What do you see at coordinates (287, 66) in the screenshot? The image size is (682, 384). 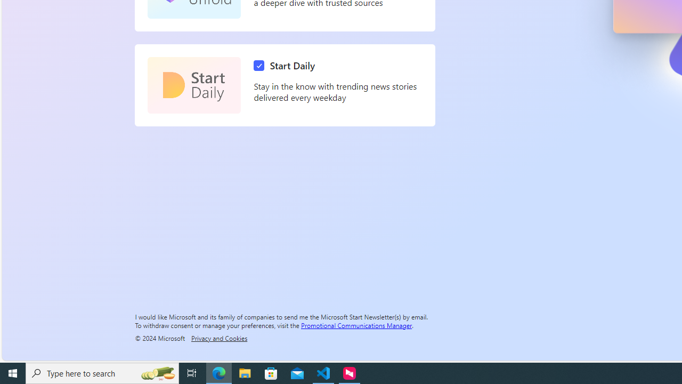 I see `Start Daily` at bounding box center [287, 66].